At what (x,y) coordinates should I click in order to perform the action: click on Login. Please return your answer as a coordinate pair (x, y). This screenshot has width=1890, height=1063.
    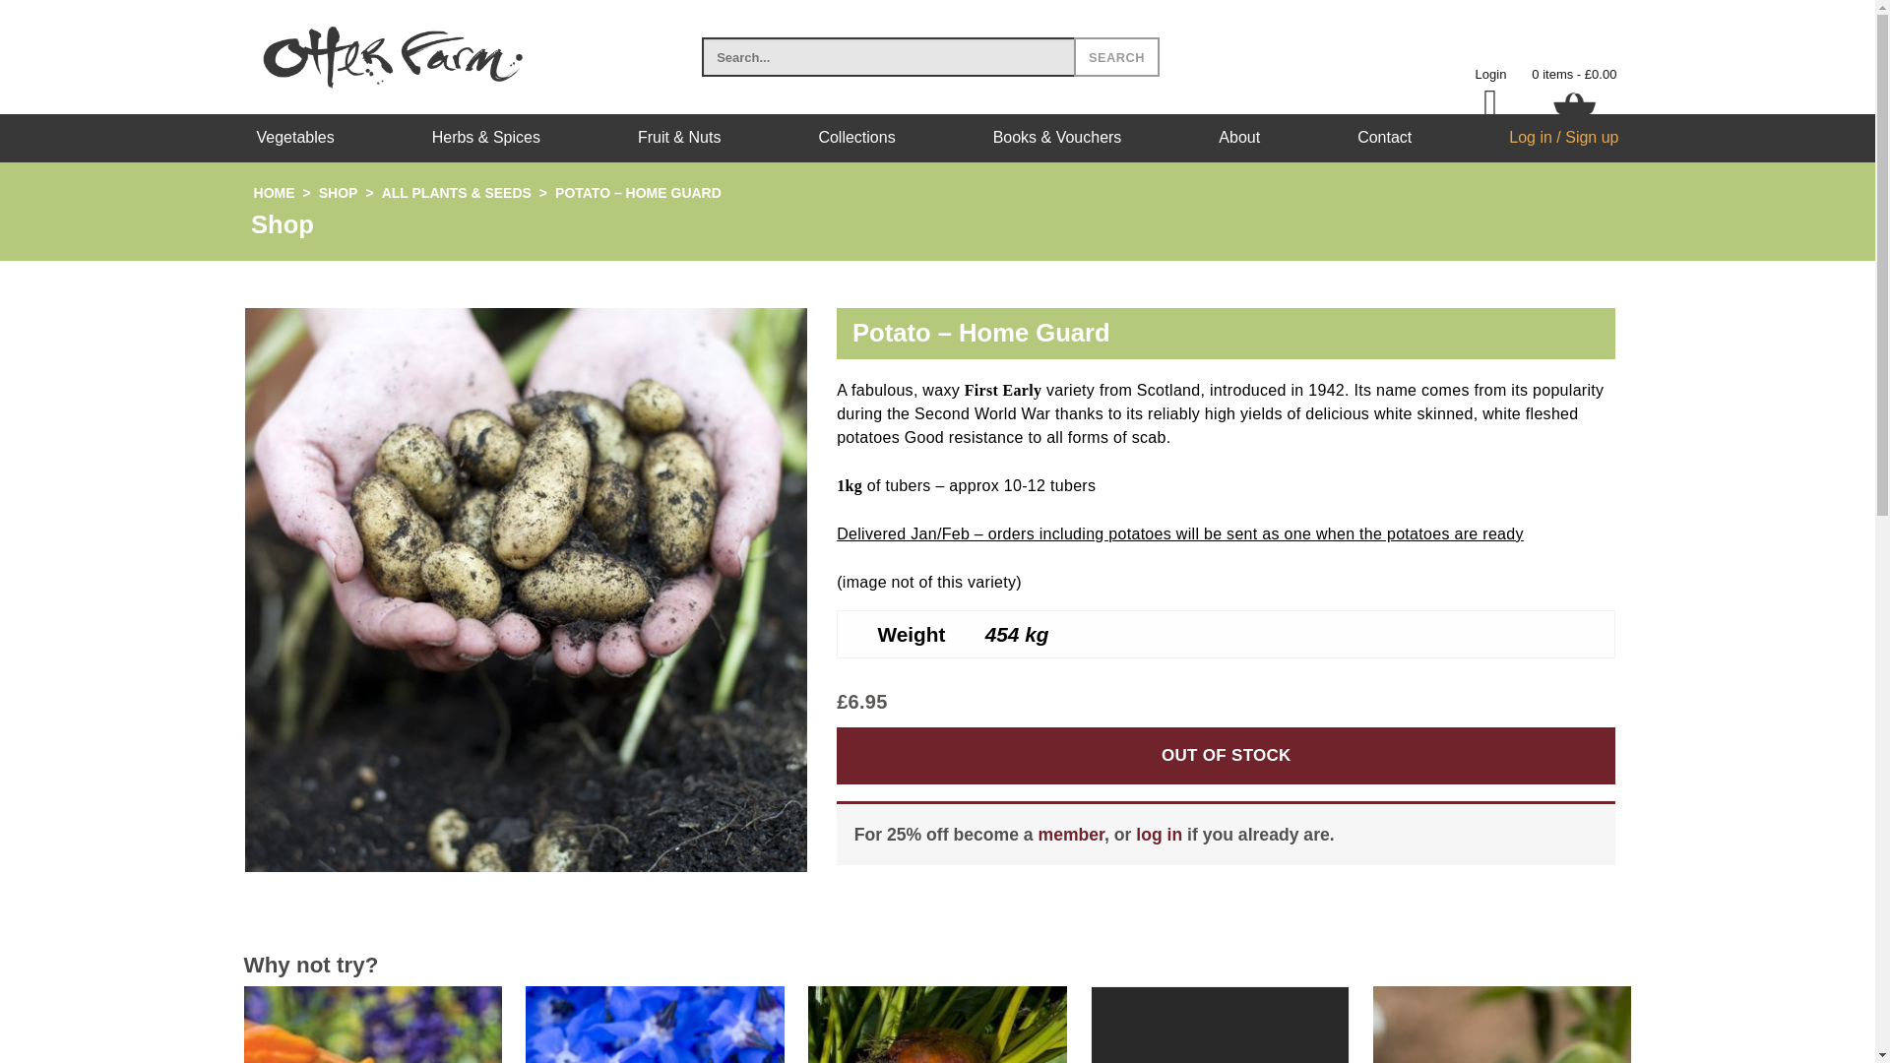
    Looking at the image, I should click on (1490, 75).